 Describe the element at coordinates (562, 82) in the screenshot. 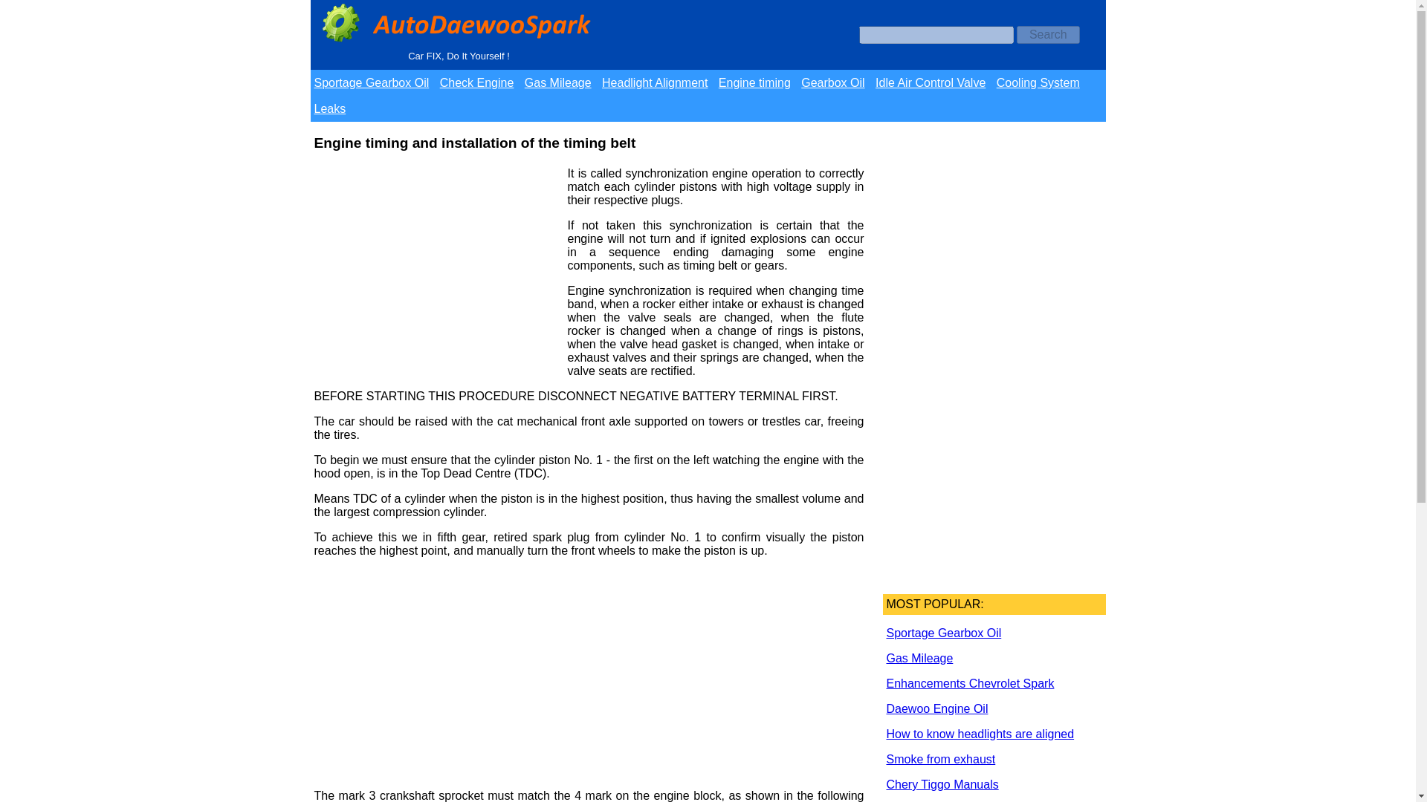

I see `Gas Mileage` at that location.